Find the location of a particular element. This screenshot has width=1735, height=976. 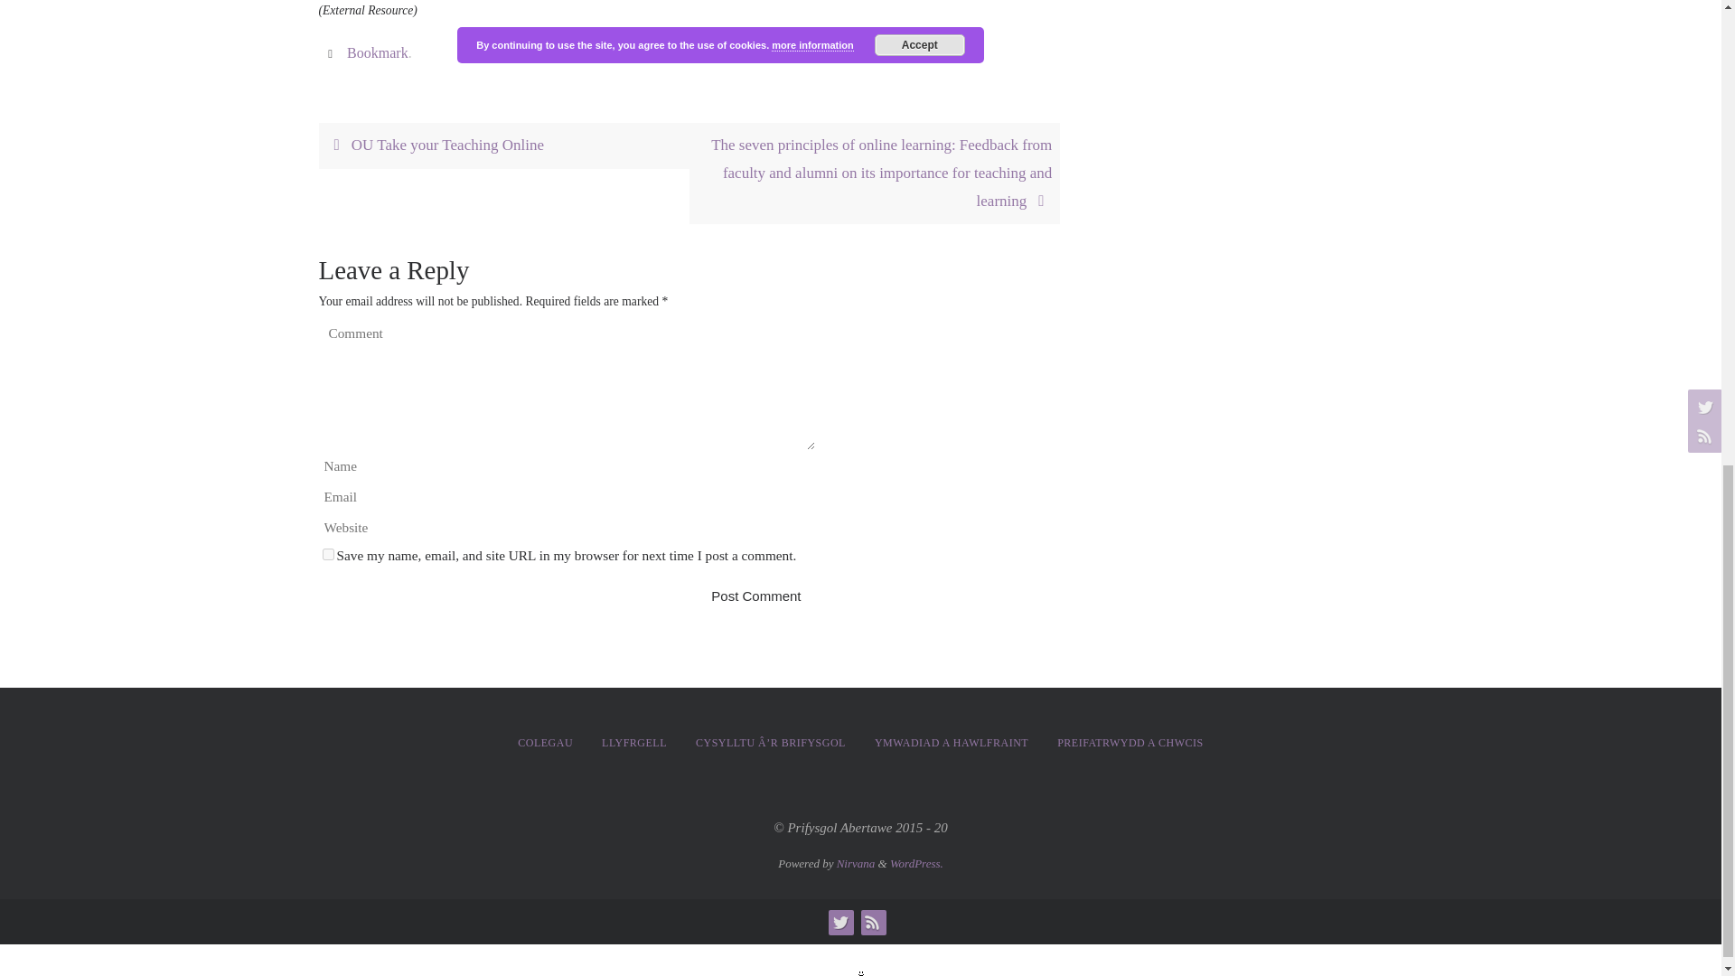

 Bookmark the permalink is located at coordinates (333, 52).